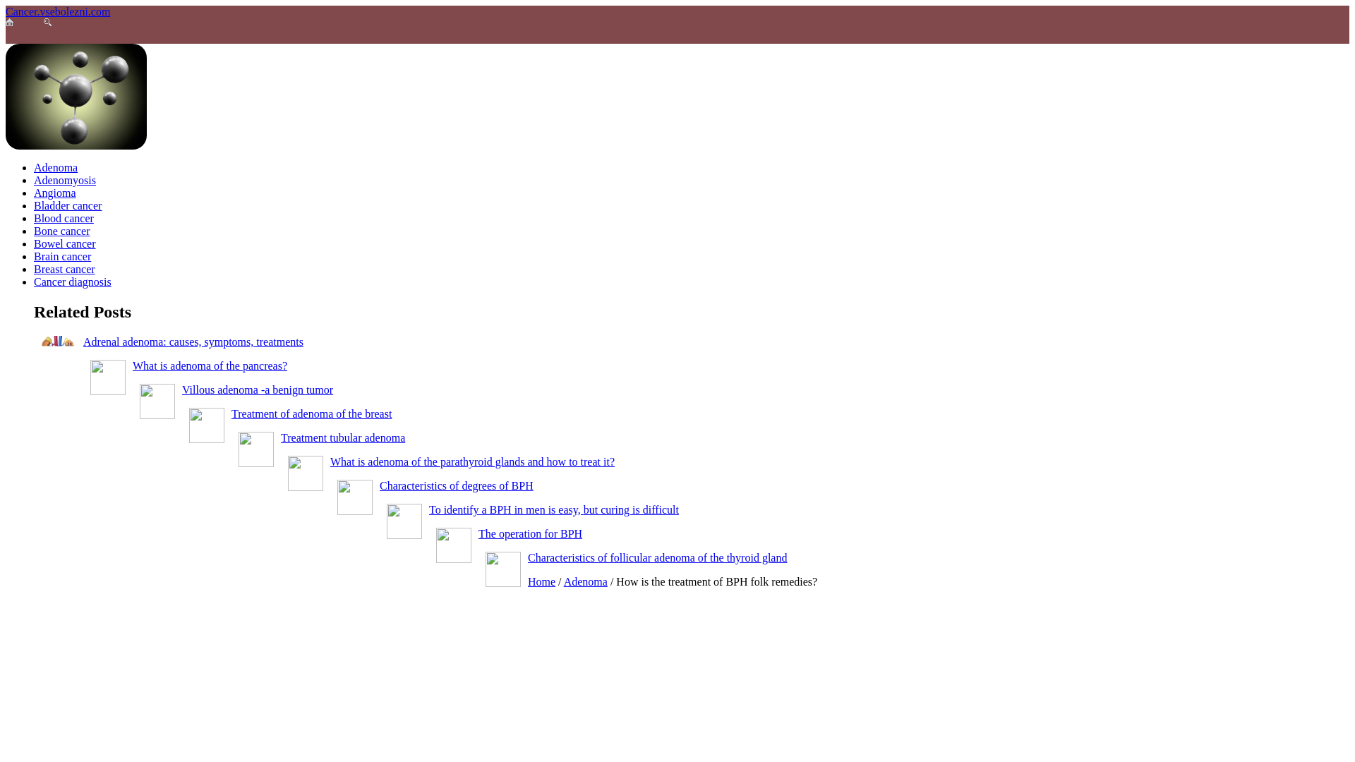 This screenshot has height=762, width=1355. Describe the element at coordinates (542, 581) in the screenshot. I see `Home` at that location.